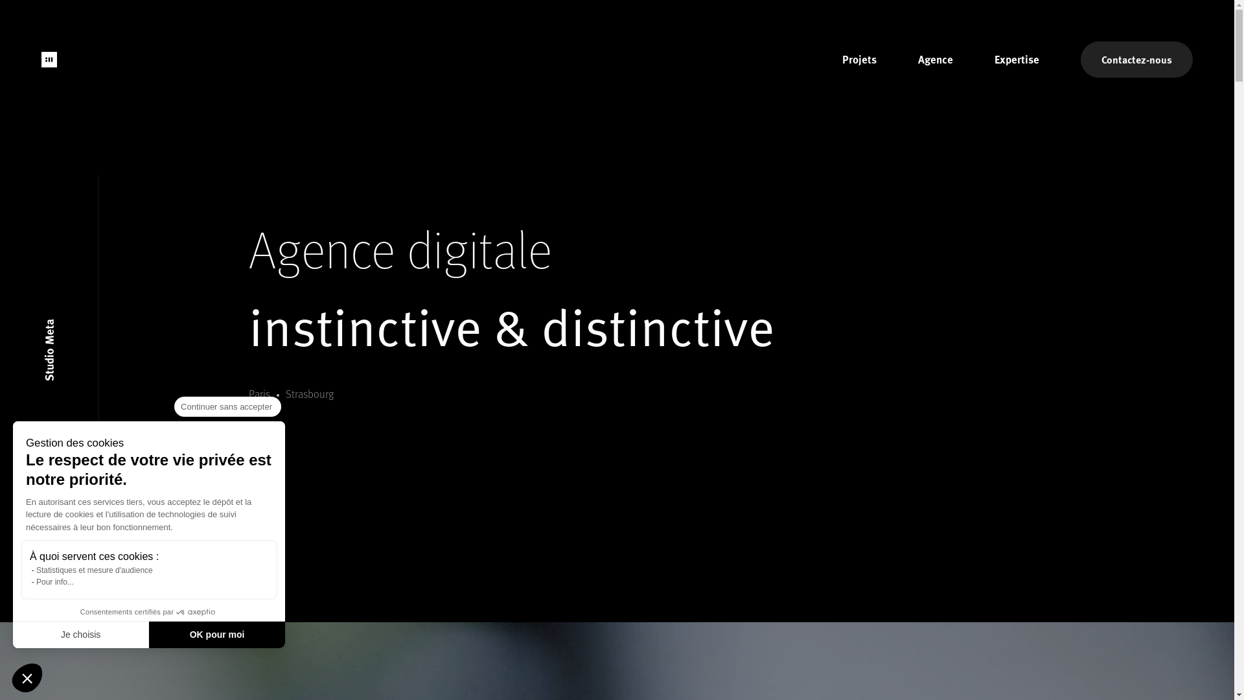 The height and width of the screenshot is (700, 1244). I want to click on Pour info..., so click(55, 582).